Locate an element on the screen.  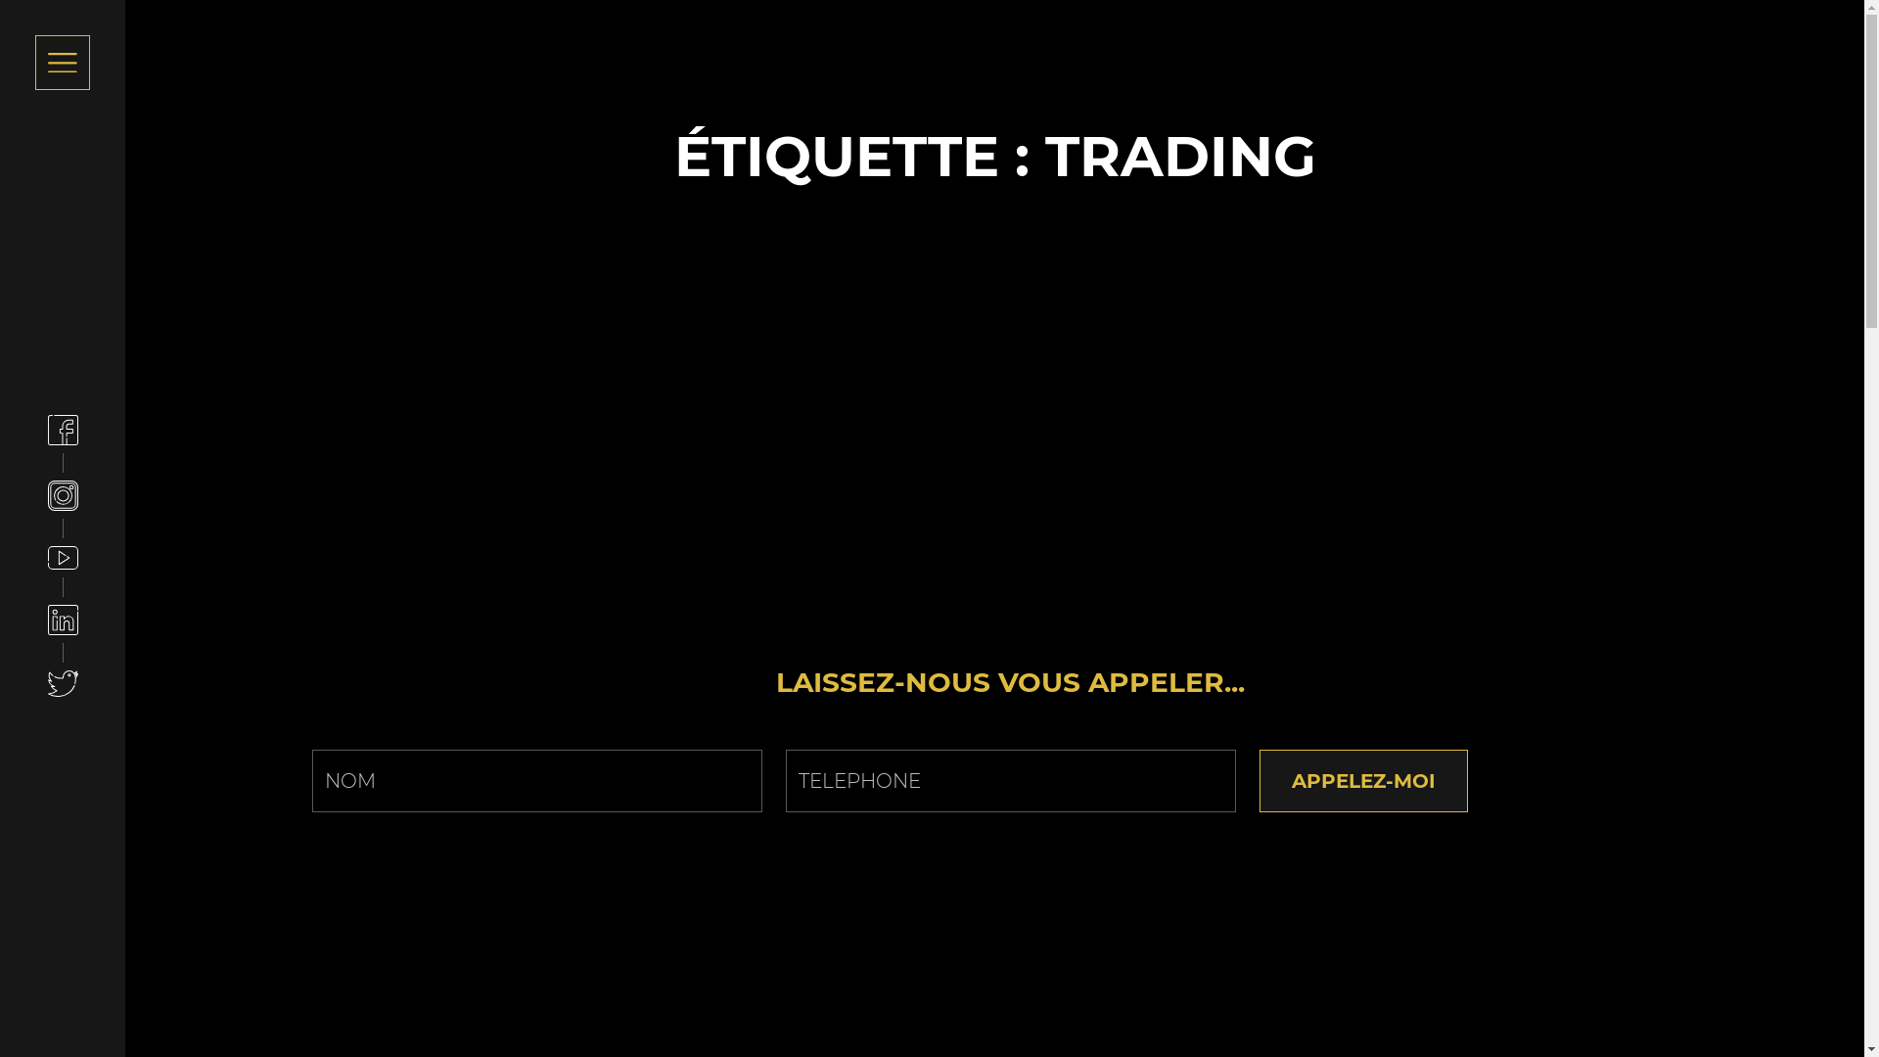
achatdor.ch is located at coordinates (994, 47).